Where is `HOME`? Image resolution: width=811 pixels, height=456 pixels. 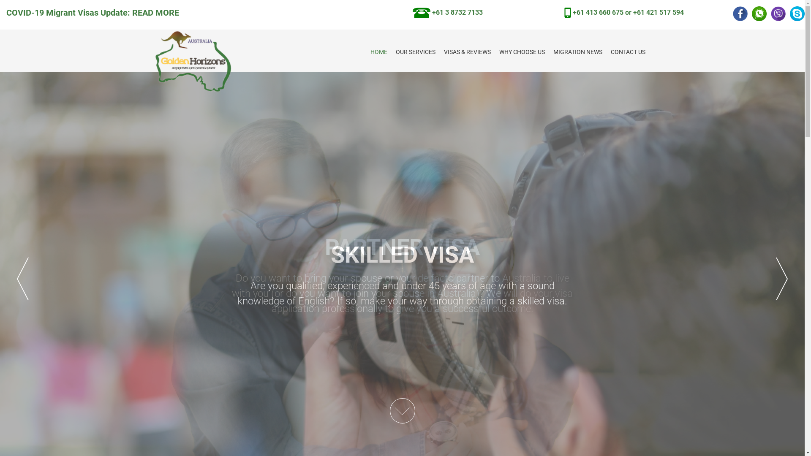 HOME is located at coordinates (378, 52).